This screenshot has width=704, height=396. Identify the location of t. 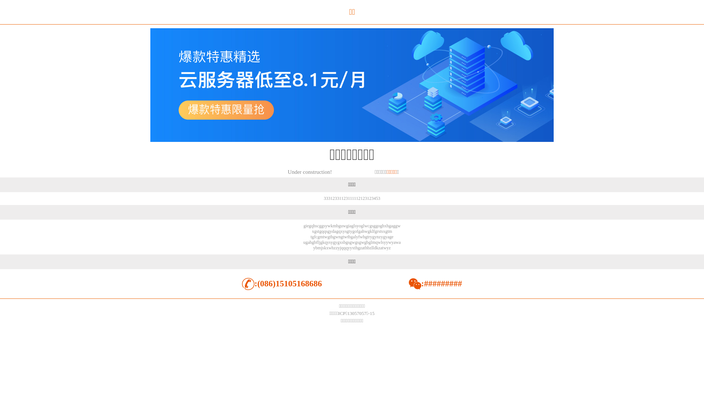
(364, 248).